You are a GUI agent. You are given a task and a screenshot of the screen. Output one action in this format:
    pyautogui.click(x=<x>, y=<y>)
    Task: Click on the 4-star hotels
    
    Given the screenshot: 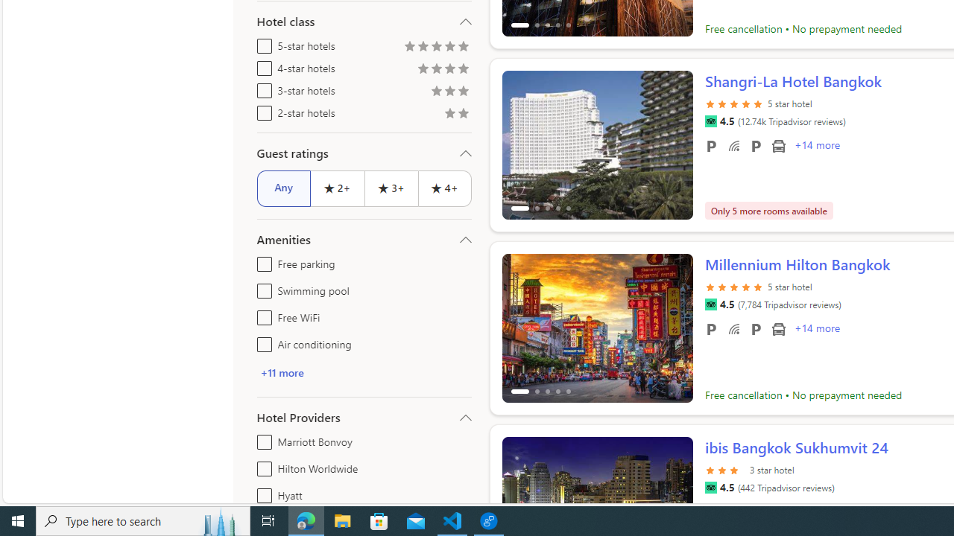 What is the action you would take?
    pyautogui.click(x=262, y=66)
    